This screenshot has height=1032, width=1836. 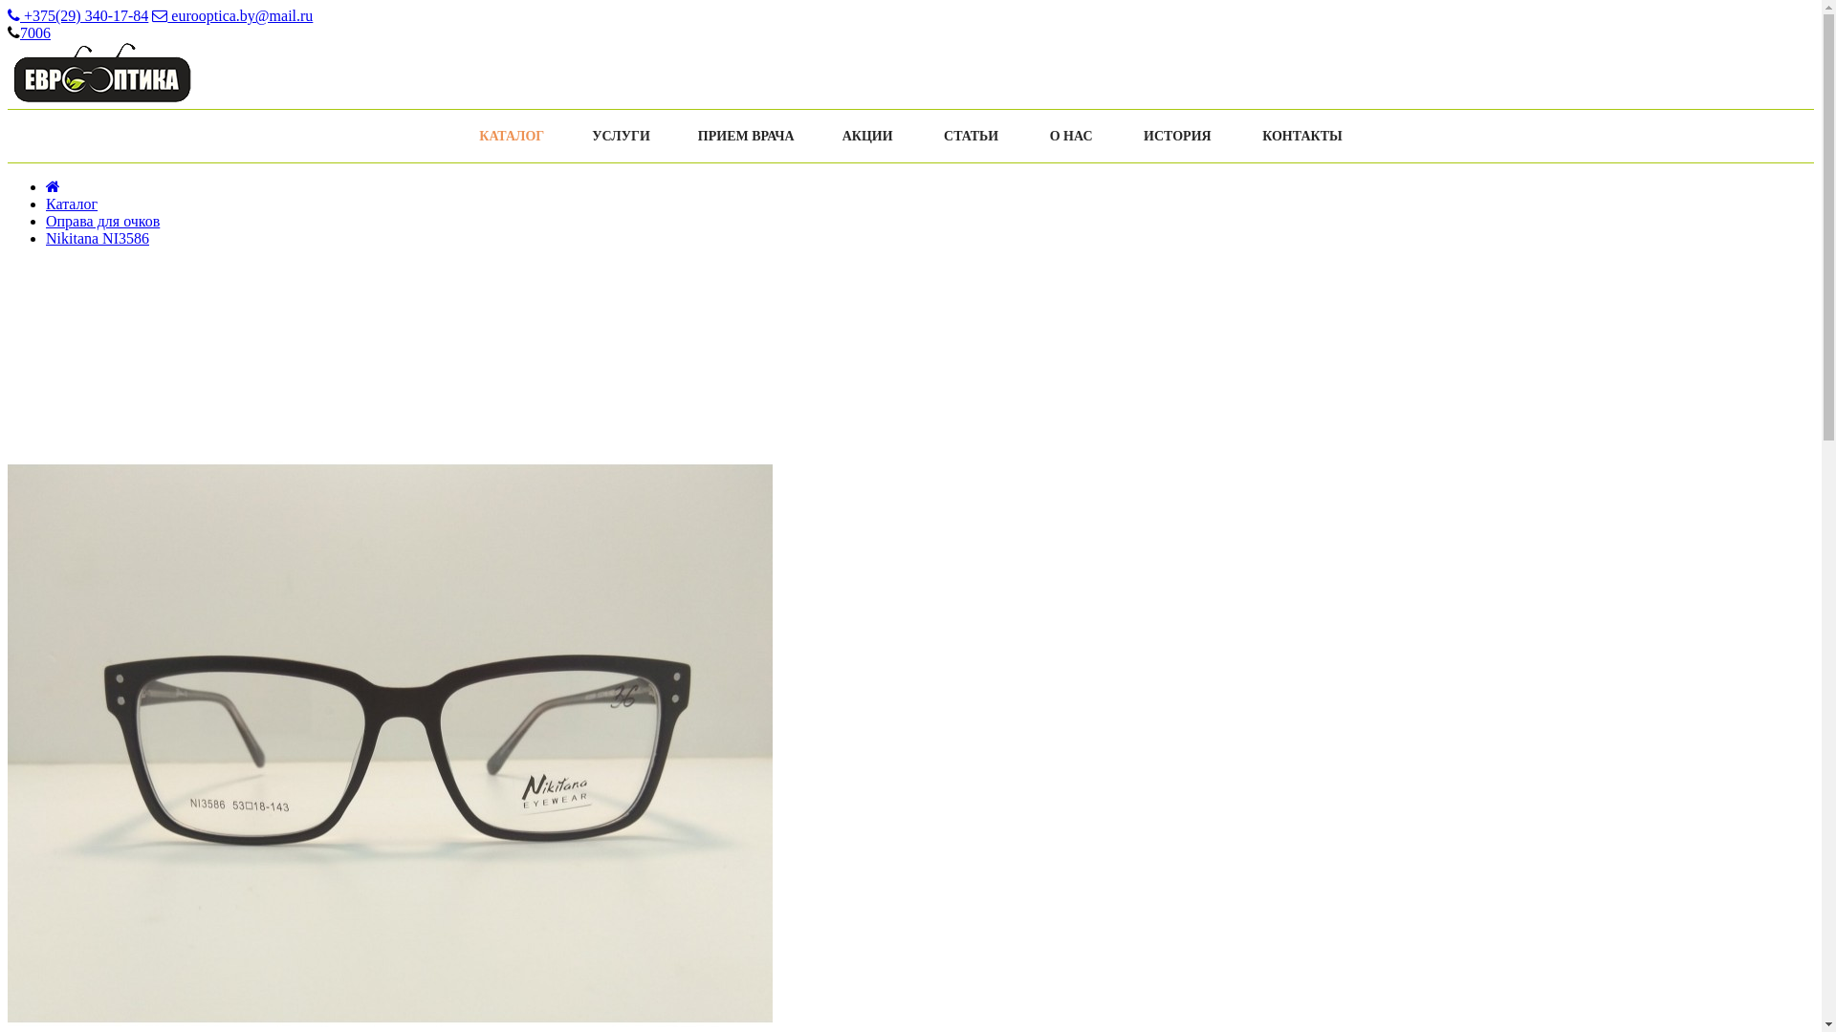 I want to click on +375(29) 340-17-84, so click(x=78, y=15).